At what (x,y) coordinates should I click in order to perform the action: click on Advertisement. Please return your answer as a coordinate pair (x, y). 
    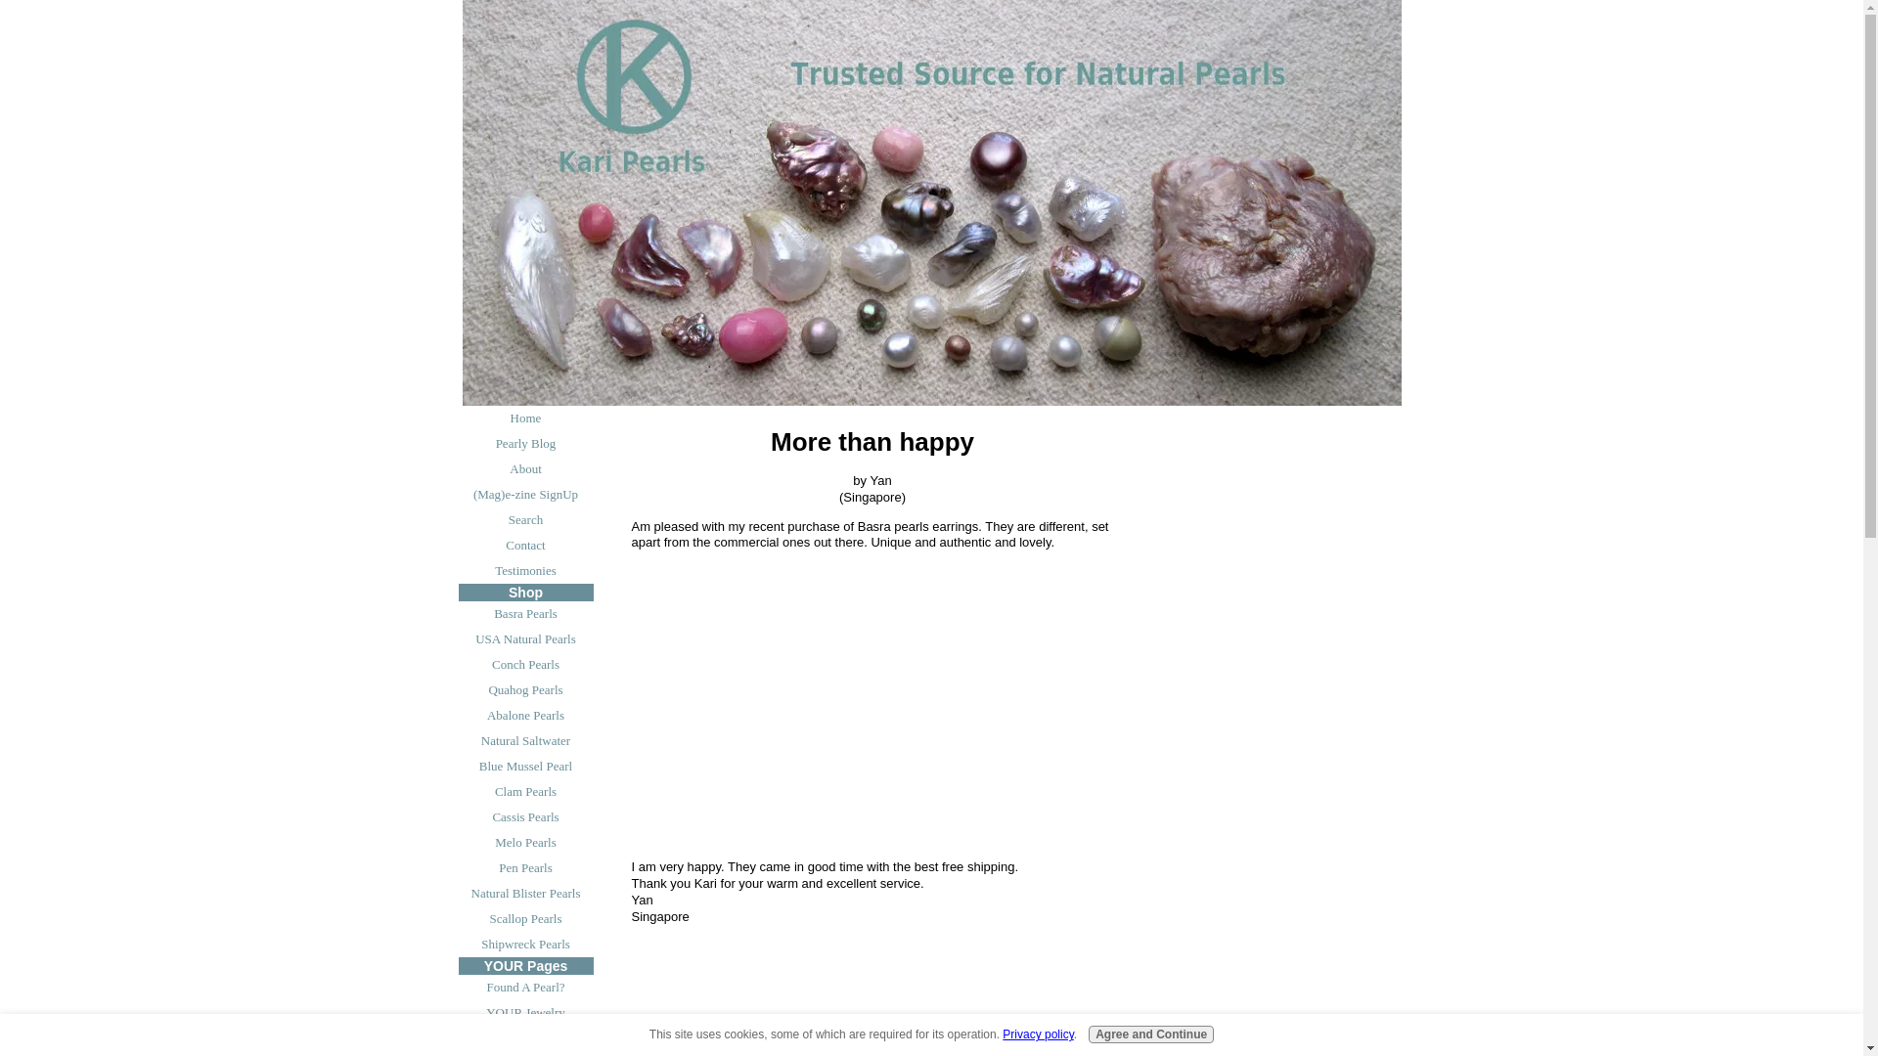
    Looking at the image, I should click on (872, 999).